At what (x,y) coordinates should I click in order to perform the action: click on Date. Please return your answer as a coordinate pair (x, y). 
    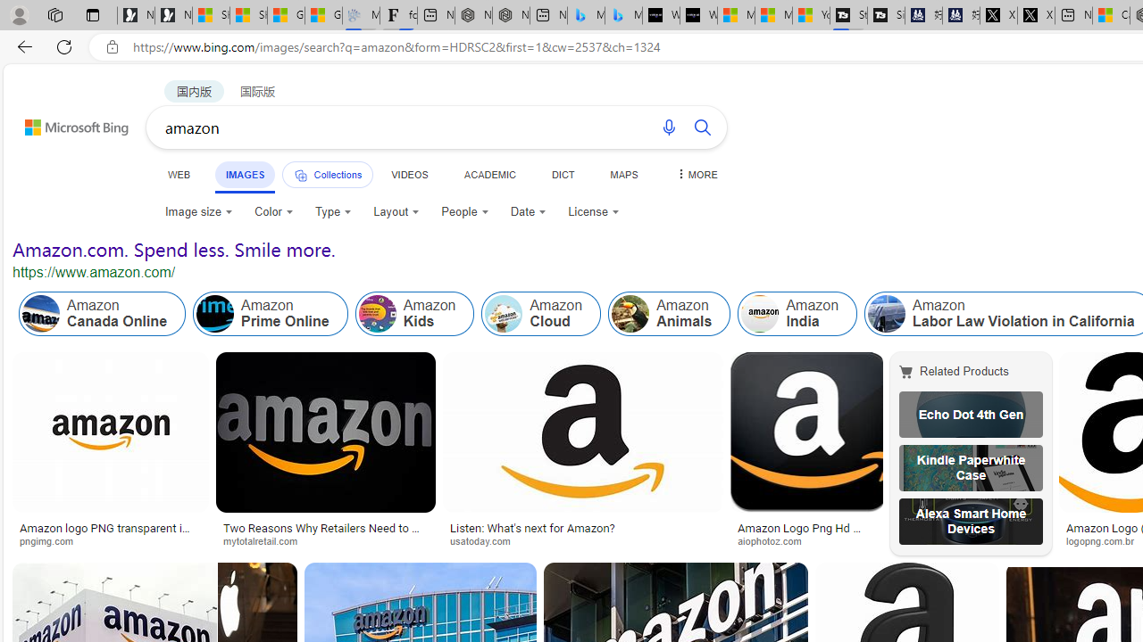
    Looking at the image, I should click on (529, 212).